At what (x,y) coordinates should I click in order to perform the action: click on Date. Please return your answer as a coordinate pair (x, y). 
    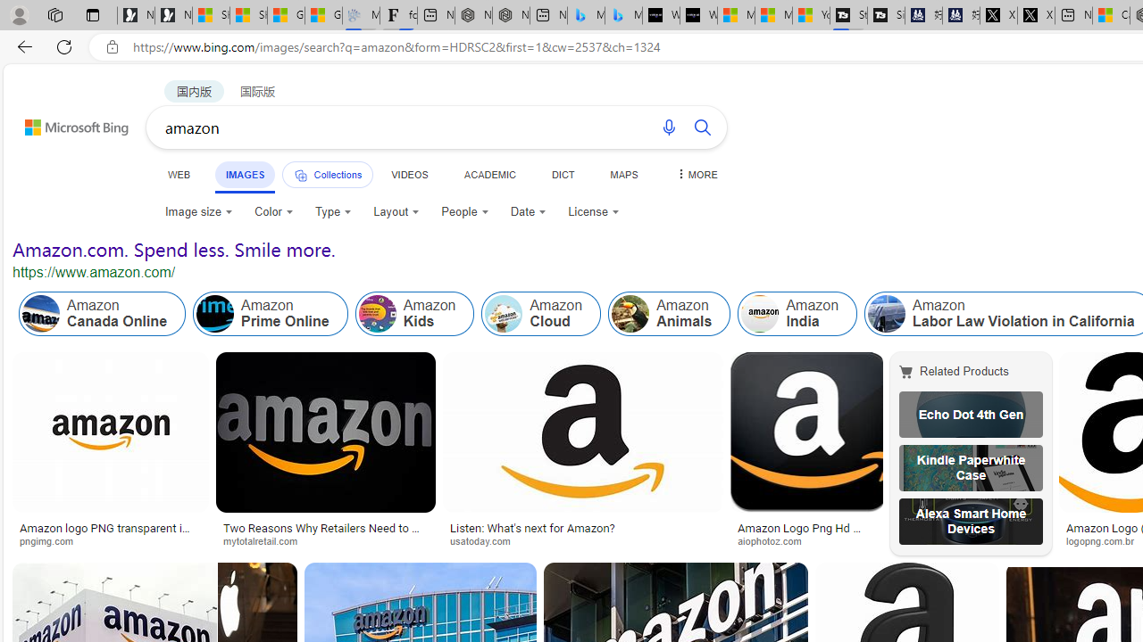
    Looking at the image, I should click on (529, 212).